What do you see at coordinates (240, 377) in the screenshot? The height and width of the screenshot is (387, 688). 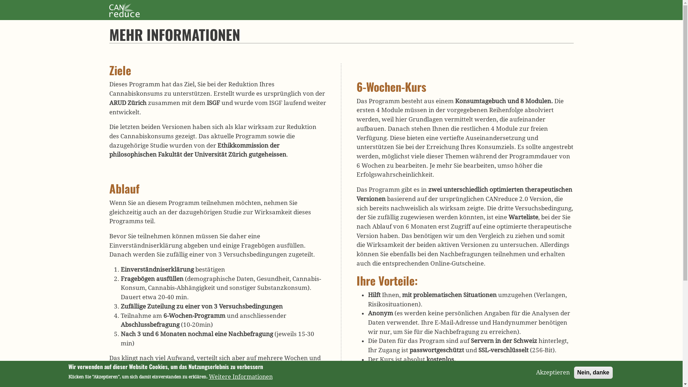 I see `Weitere Informationen` at bounding box center [240, 377].